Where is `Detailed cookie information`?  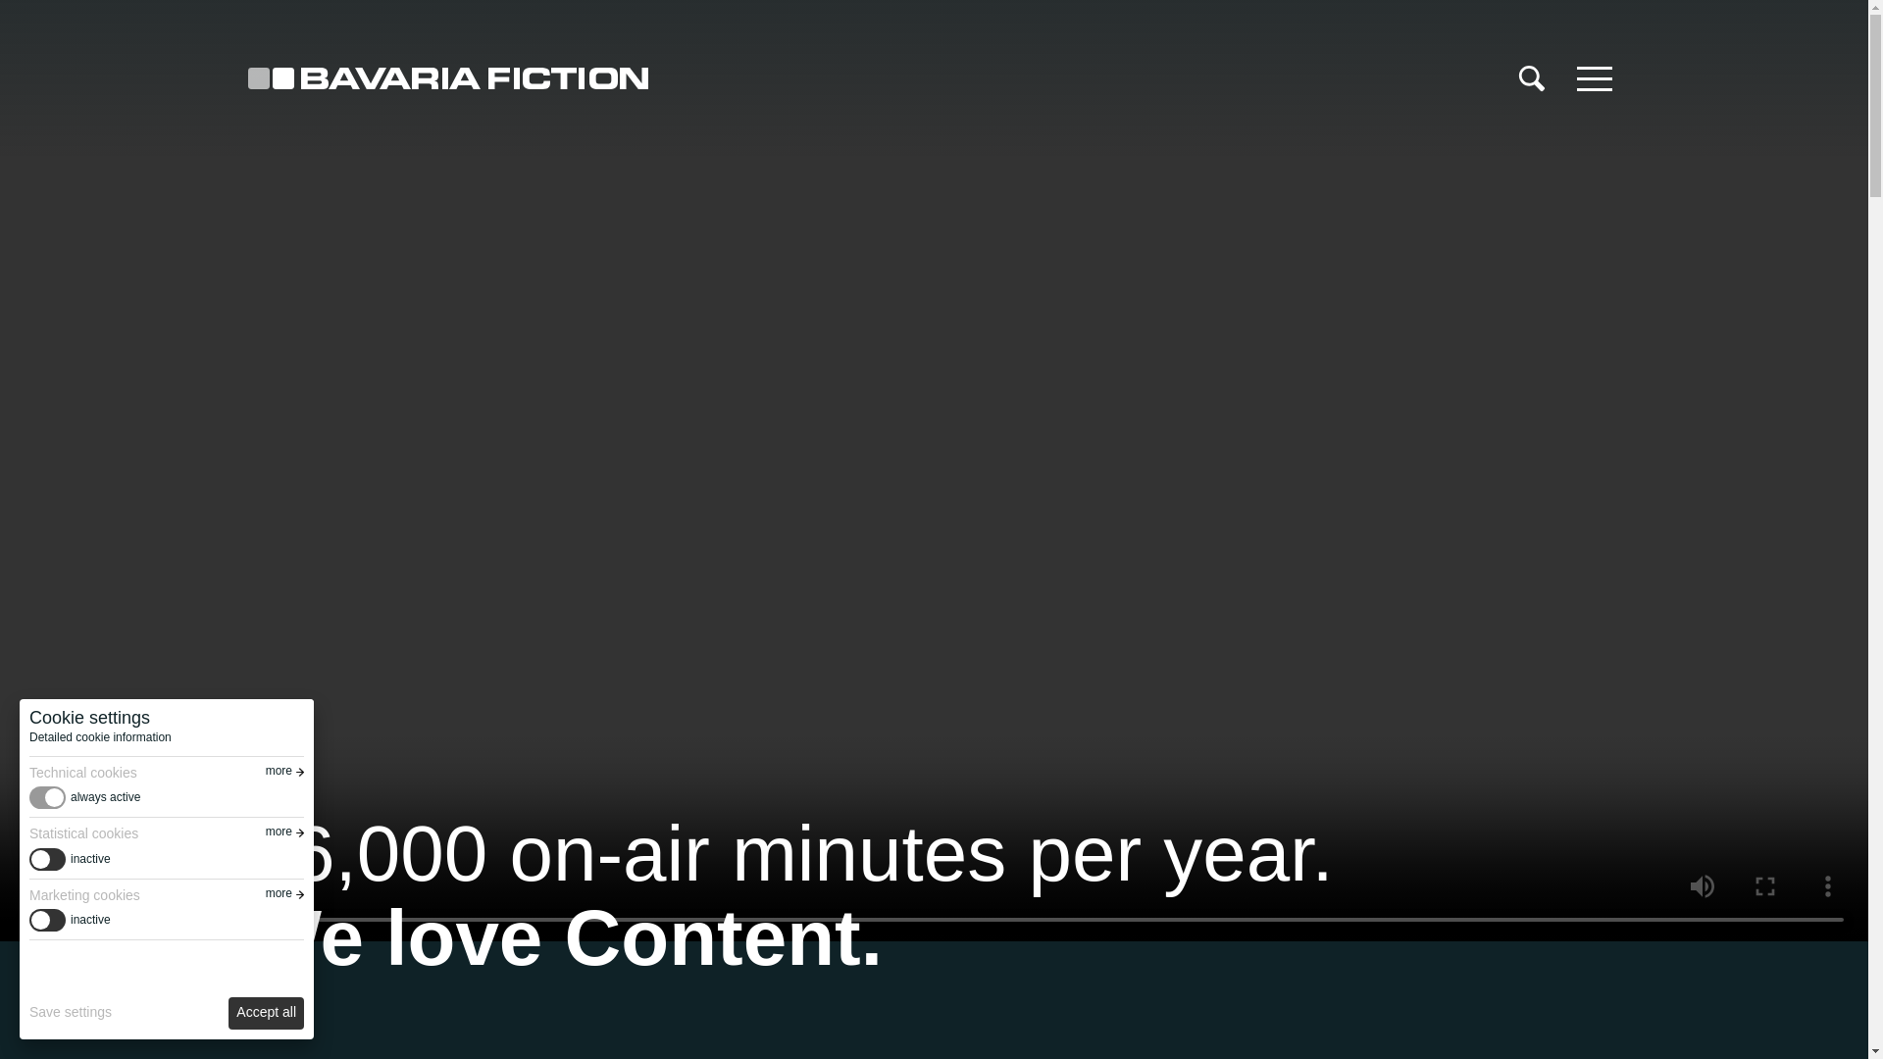
Detailed cookie information is located at coordinates (100, 737).